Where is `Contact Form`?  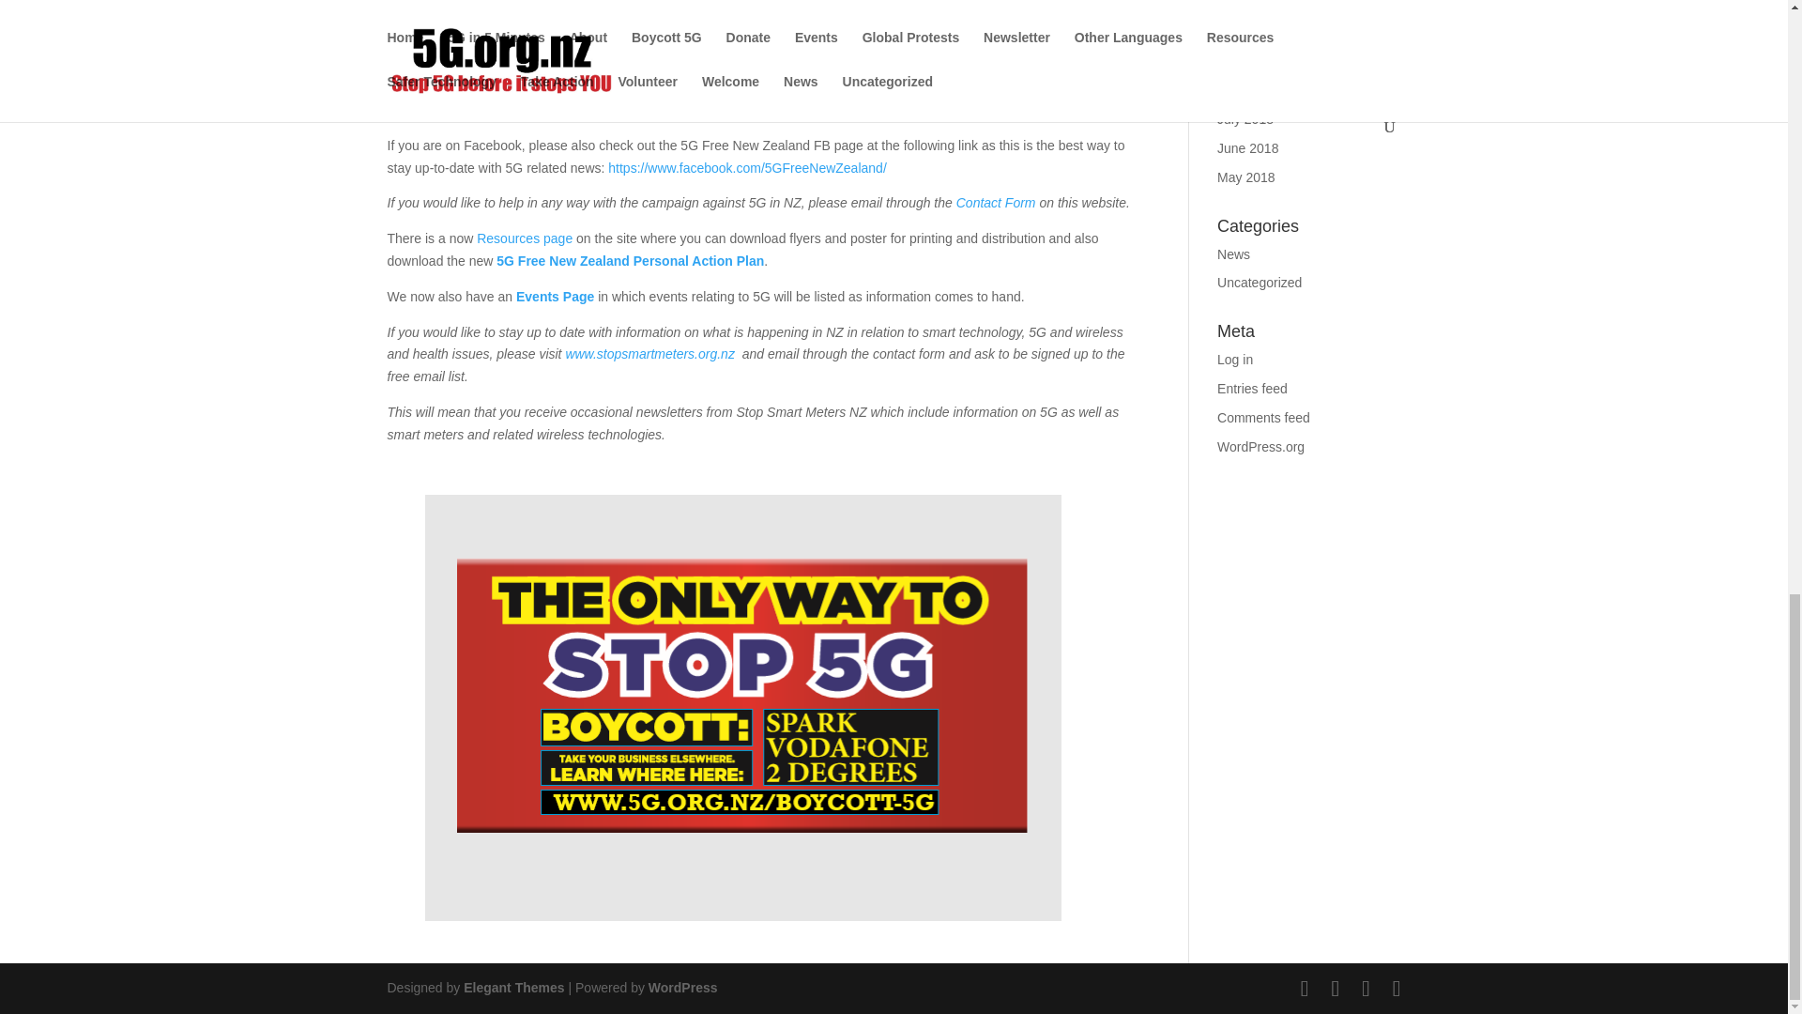
Contact Form is located at coordinates (997, 203).